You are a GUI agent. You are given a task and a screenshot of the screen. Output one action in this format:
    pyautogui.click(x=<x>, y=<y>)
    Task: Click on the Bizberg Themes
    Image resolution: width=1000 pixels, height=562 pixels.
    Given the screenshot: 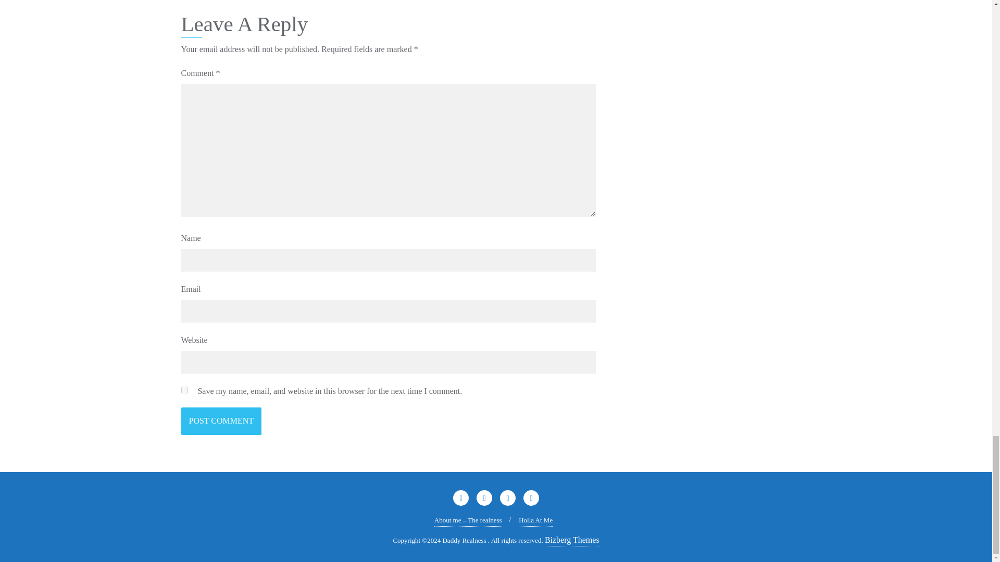 What is the action you would take?
    pyautogui.click(x=572, y=540)
    